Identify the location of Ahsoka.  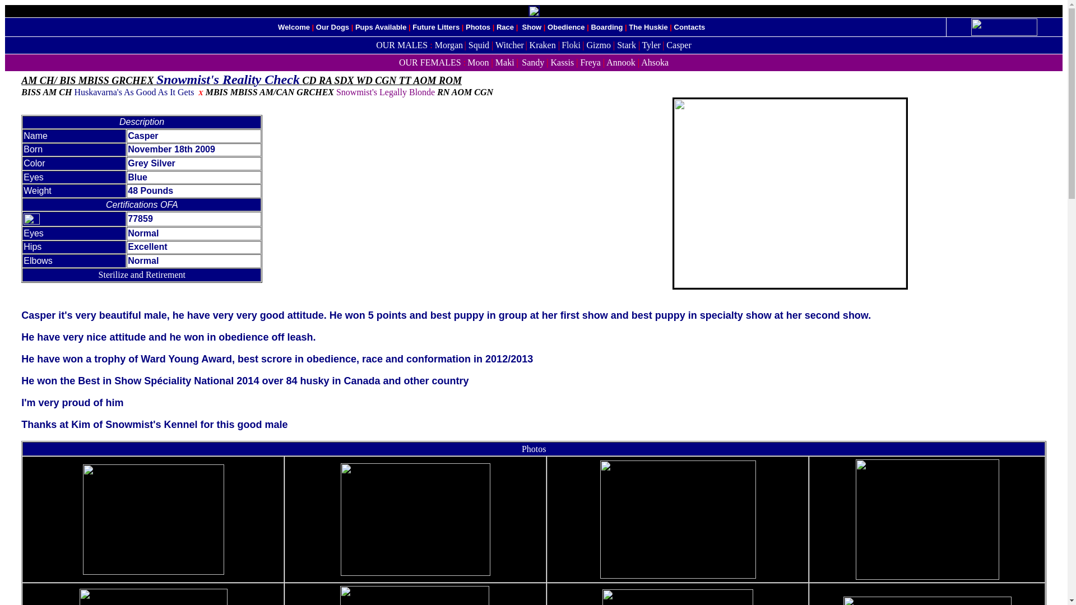
(655, 62).